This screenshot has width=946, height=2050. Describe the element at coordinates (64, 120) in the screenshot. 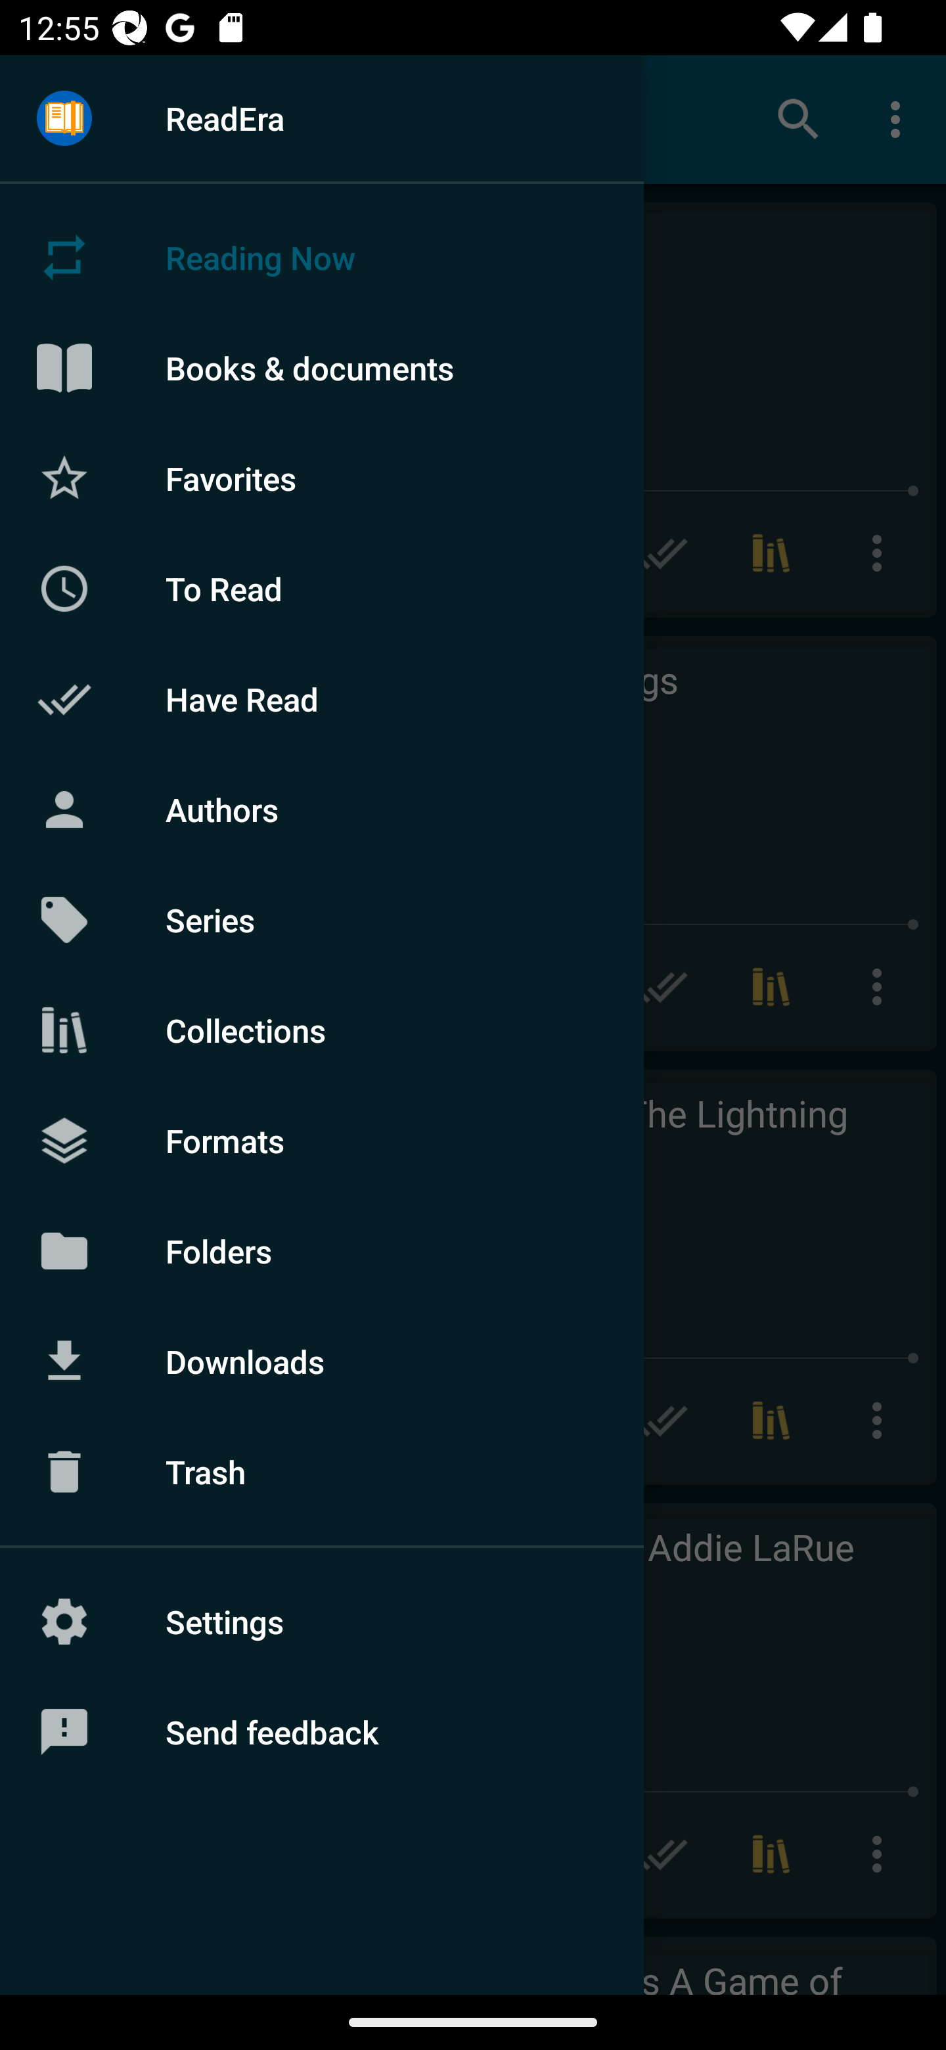

I see `Menu` at that location.